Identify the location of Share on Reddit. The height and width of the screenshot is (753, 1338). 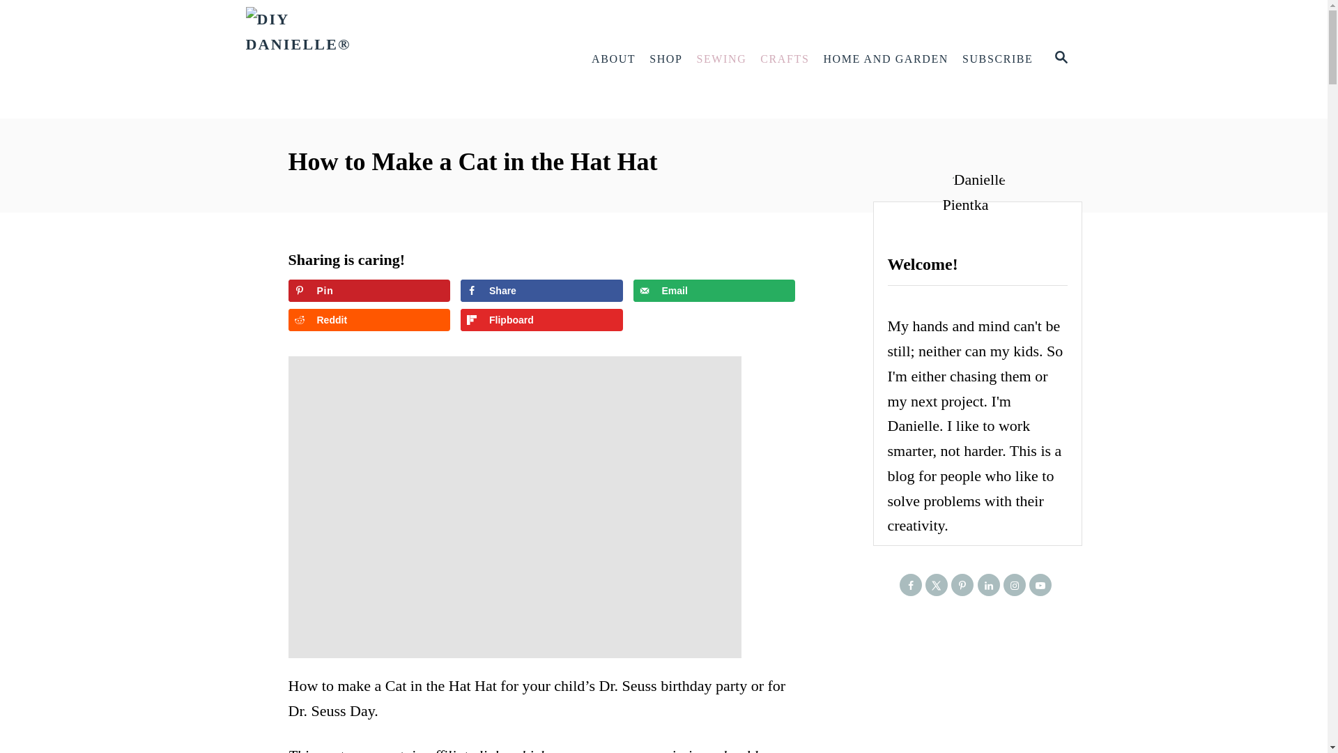
(369, 319).